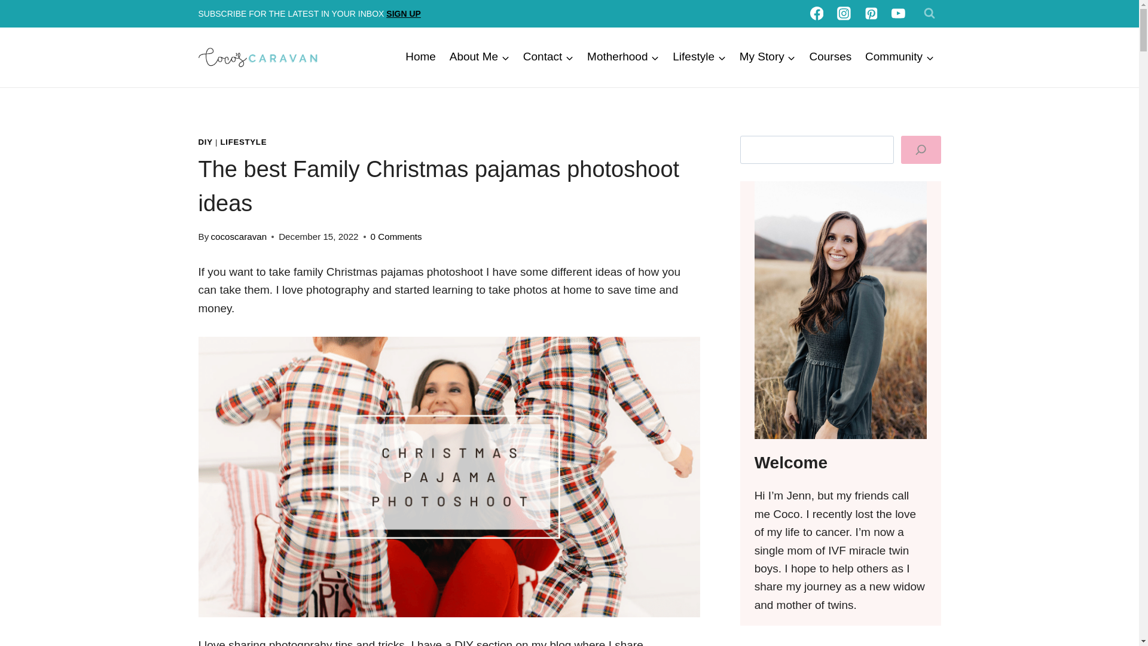 The height and width of the screenshot is (646, 1148). I want to click on Contact, so click(548, 57).